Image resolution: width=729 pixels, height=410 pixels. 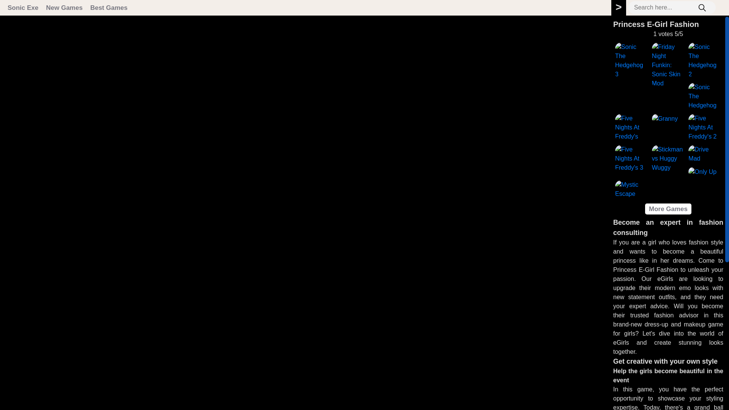 What do you see at coordinates (631, 189) in the screenshot?
I see `Mystic Escape` at bounding box center [631, 189].